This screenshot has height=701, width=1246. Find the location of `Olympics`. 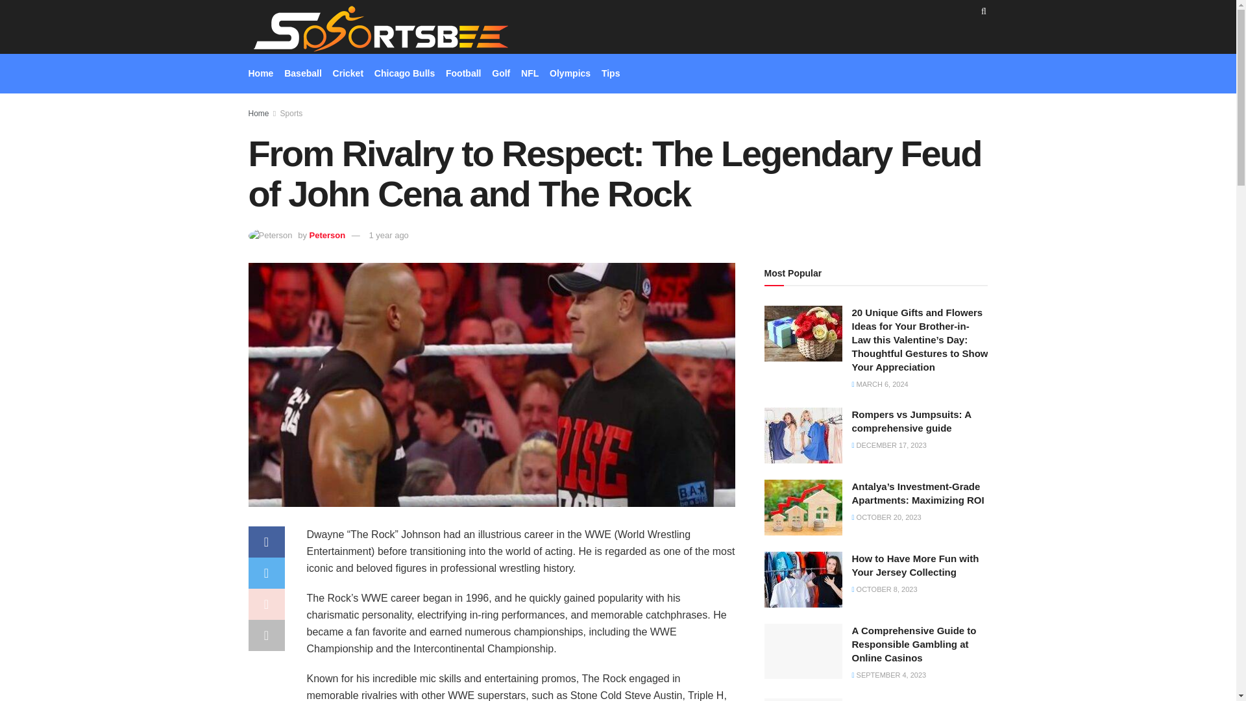

Olympics is located at coordinates (570, 73).